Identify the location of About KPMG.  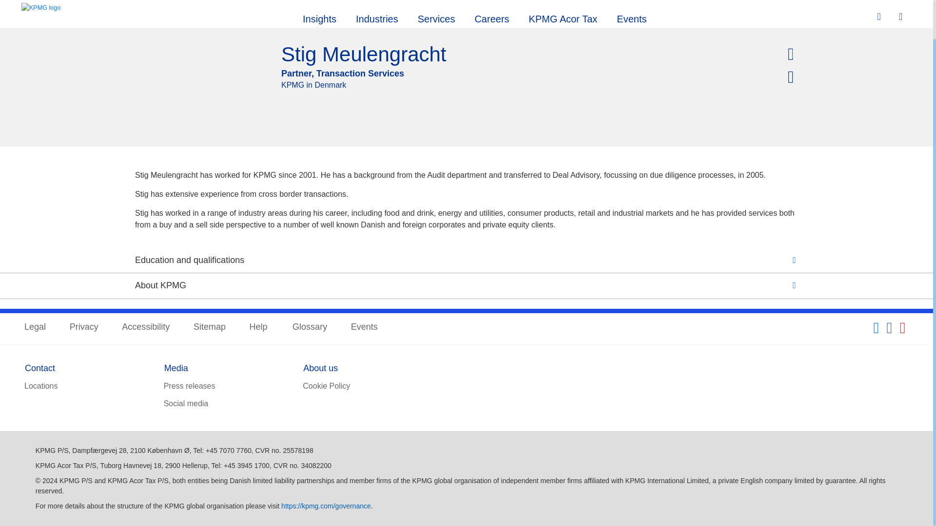
(466, 285).